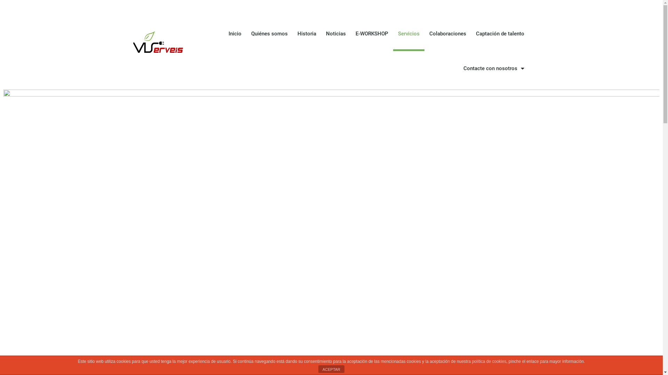 This screenshot has height=375, width=668. I want to click on Noticias, so click(336, 34).